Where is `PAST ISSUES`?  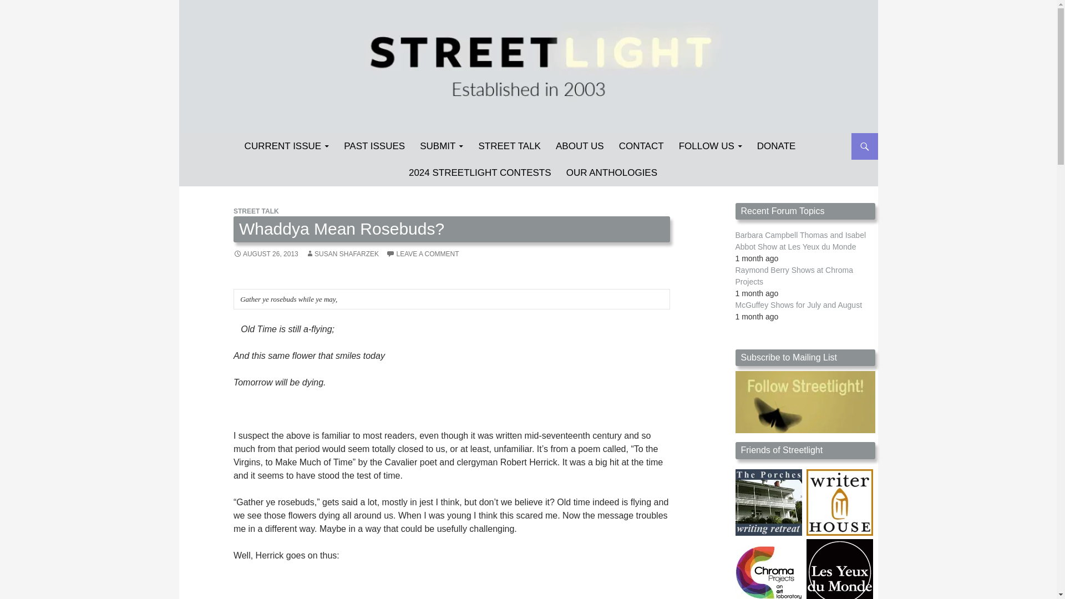
PAST ISSUES is located at coordinates (374, 146).